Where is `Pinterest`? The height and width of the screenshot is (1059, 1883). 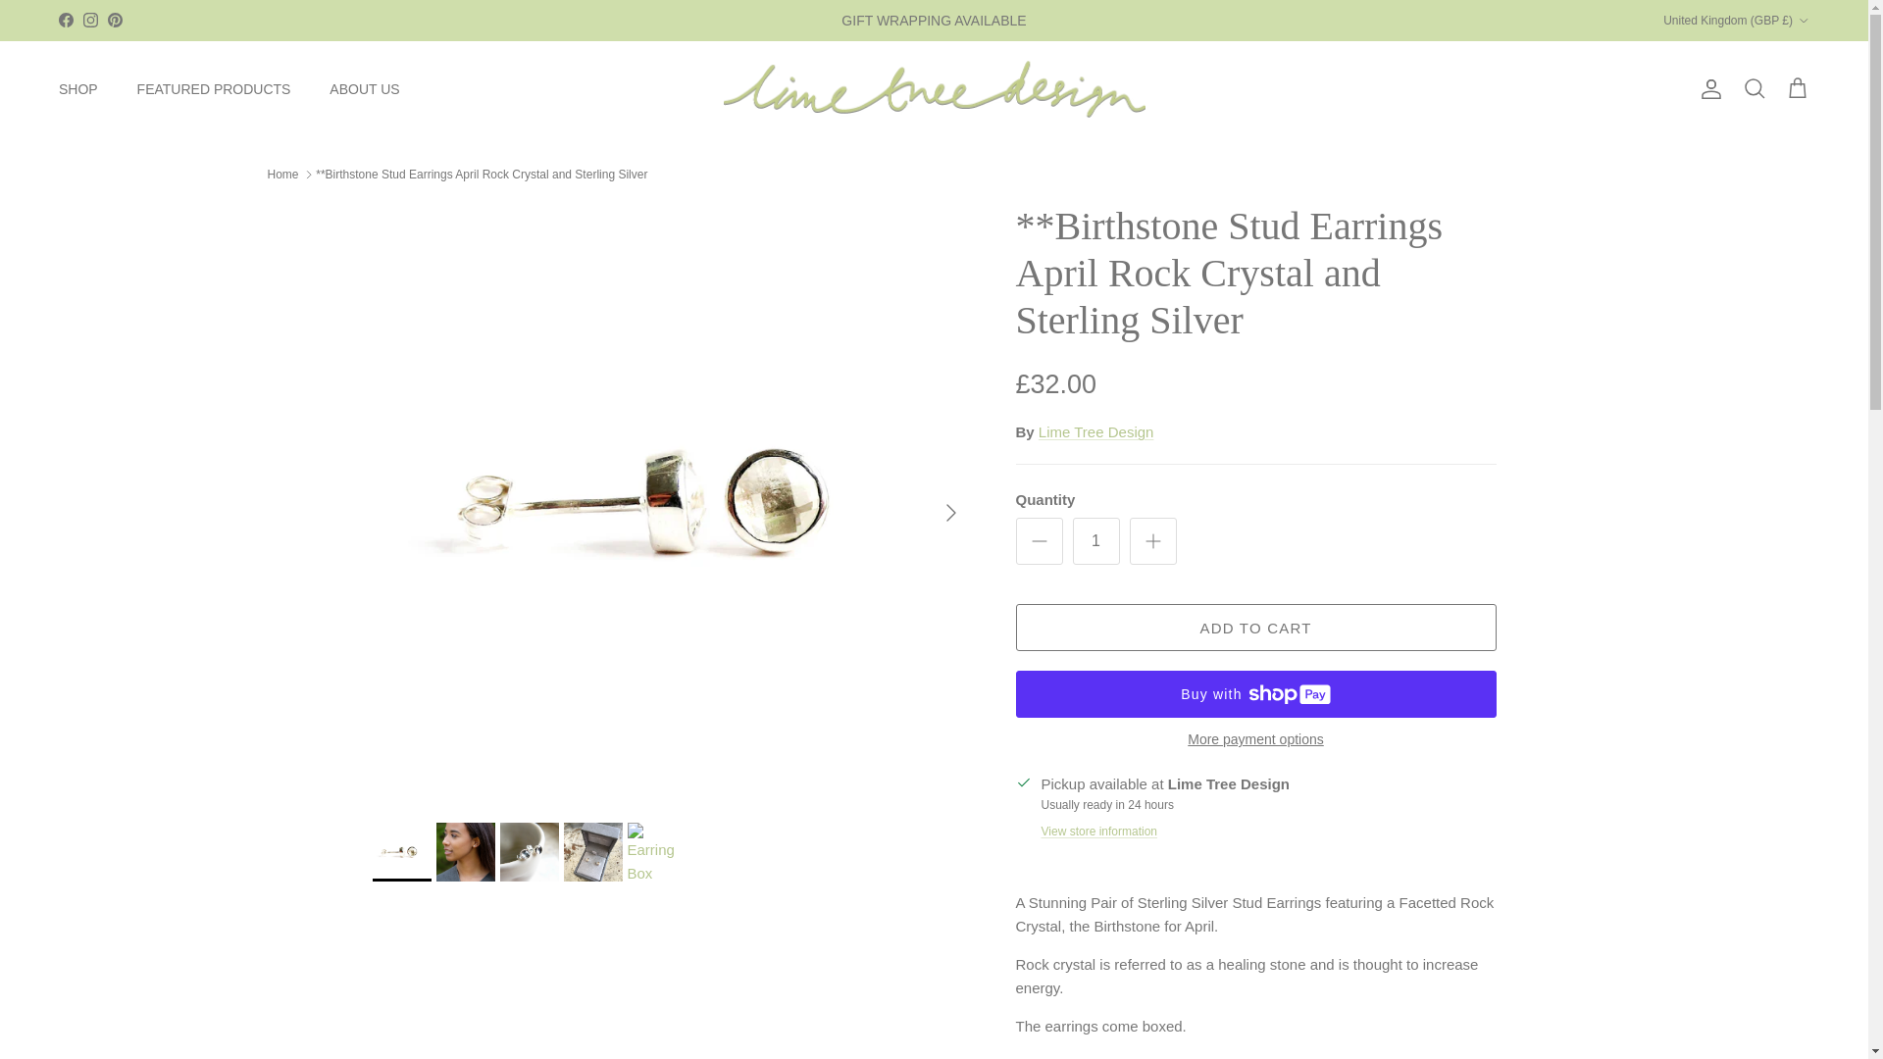
Pinterest is located at coordinates (114, 20).